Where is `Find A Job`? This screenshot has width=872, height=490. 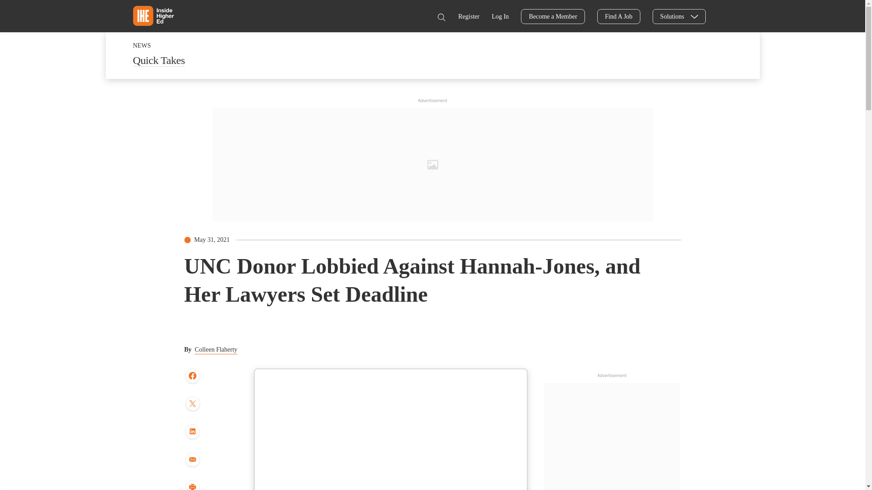
Find A Job is located at coordinates (619, 16).